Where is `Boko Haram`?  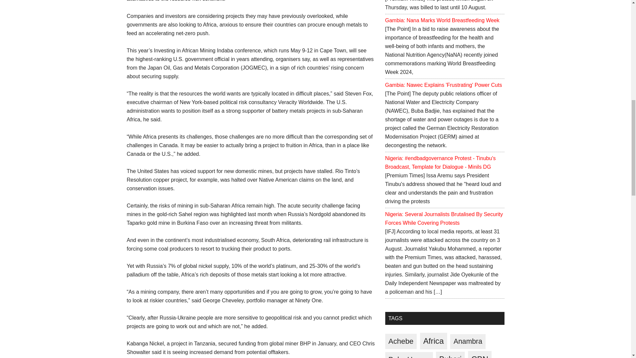
Boko Haram is located at coordinates (408, 355).